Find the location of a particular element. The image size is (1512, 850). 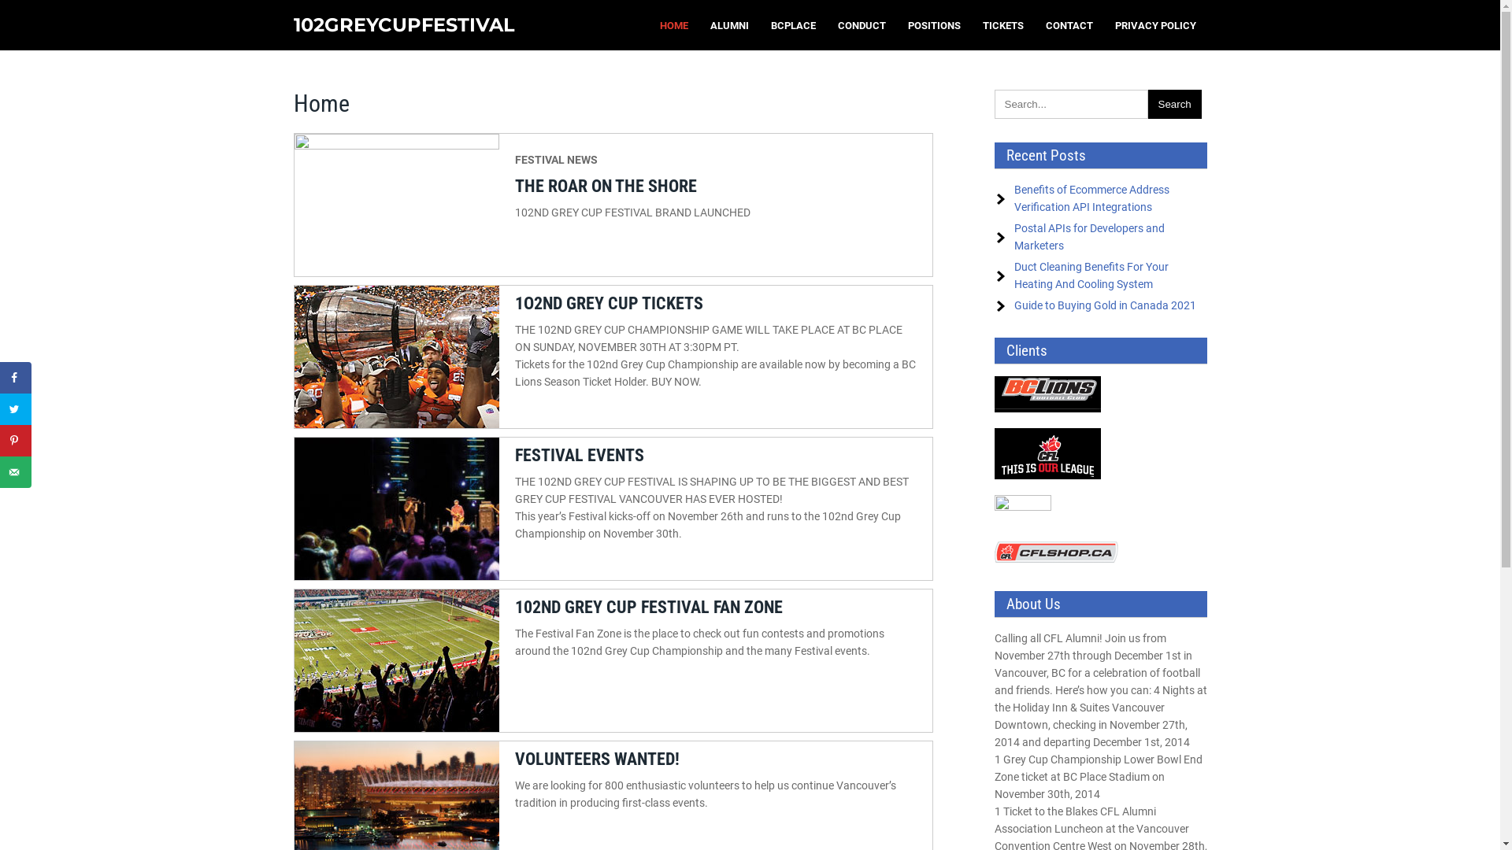

Search is located at coordinates (1175, 104).